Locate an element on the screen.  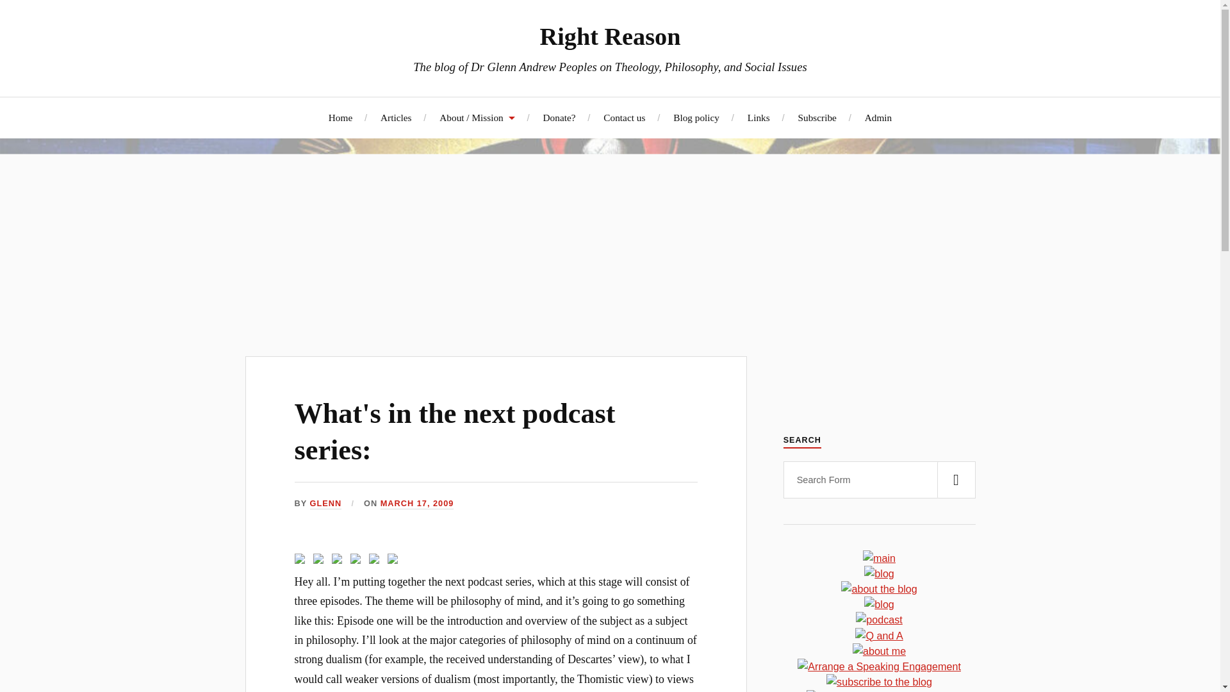
MARCH 17, 2009 is located at coordinates (416, 504).